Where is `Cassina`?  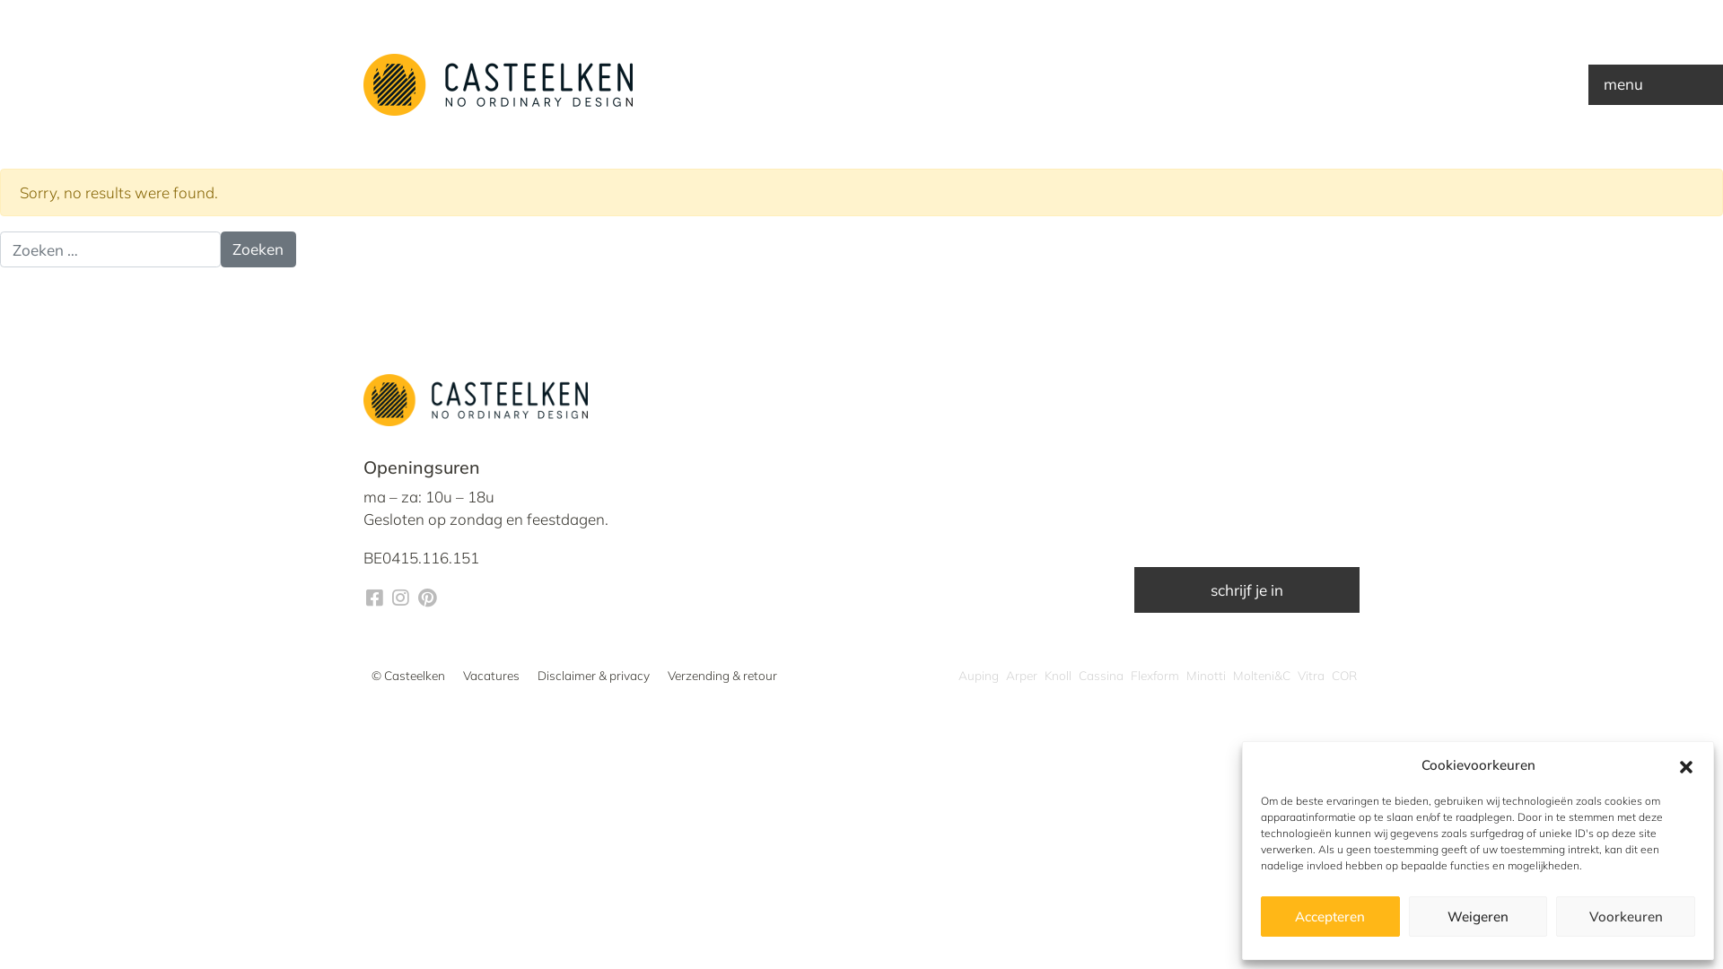 Cassina is located at coordinates (1101, 676).